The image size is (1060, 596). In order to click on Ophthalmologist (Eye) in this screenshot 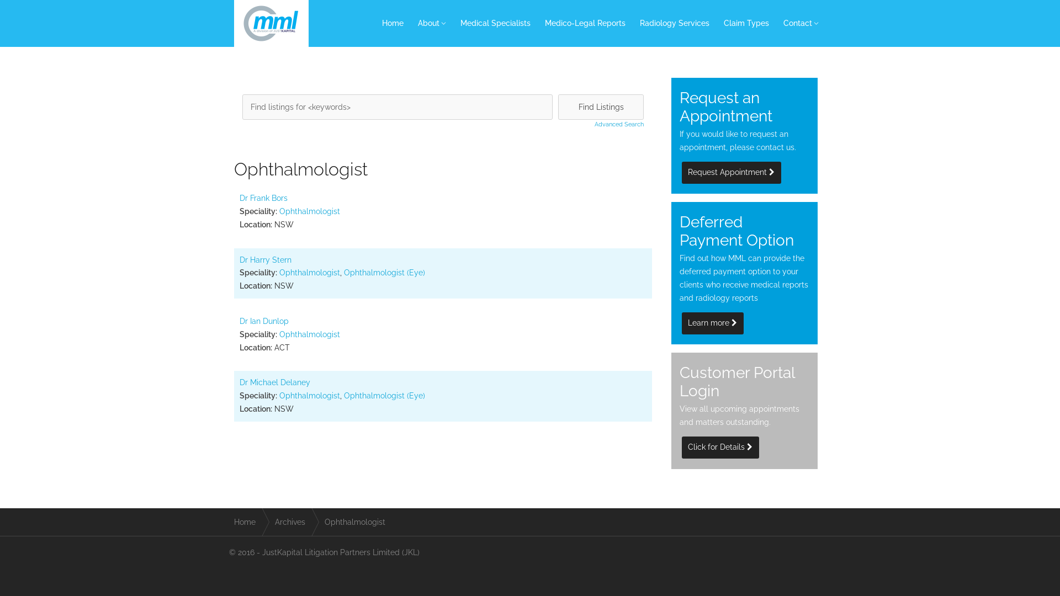, I will do `click(384, 273)`.